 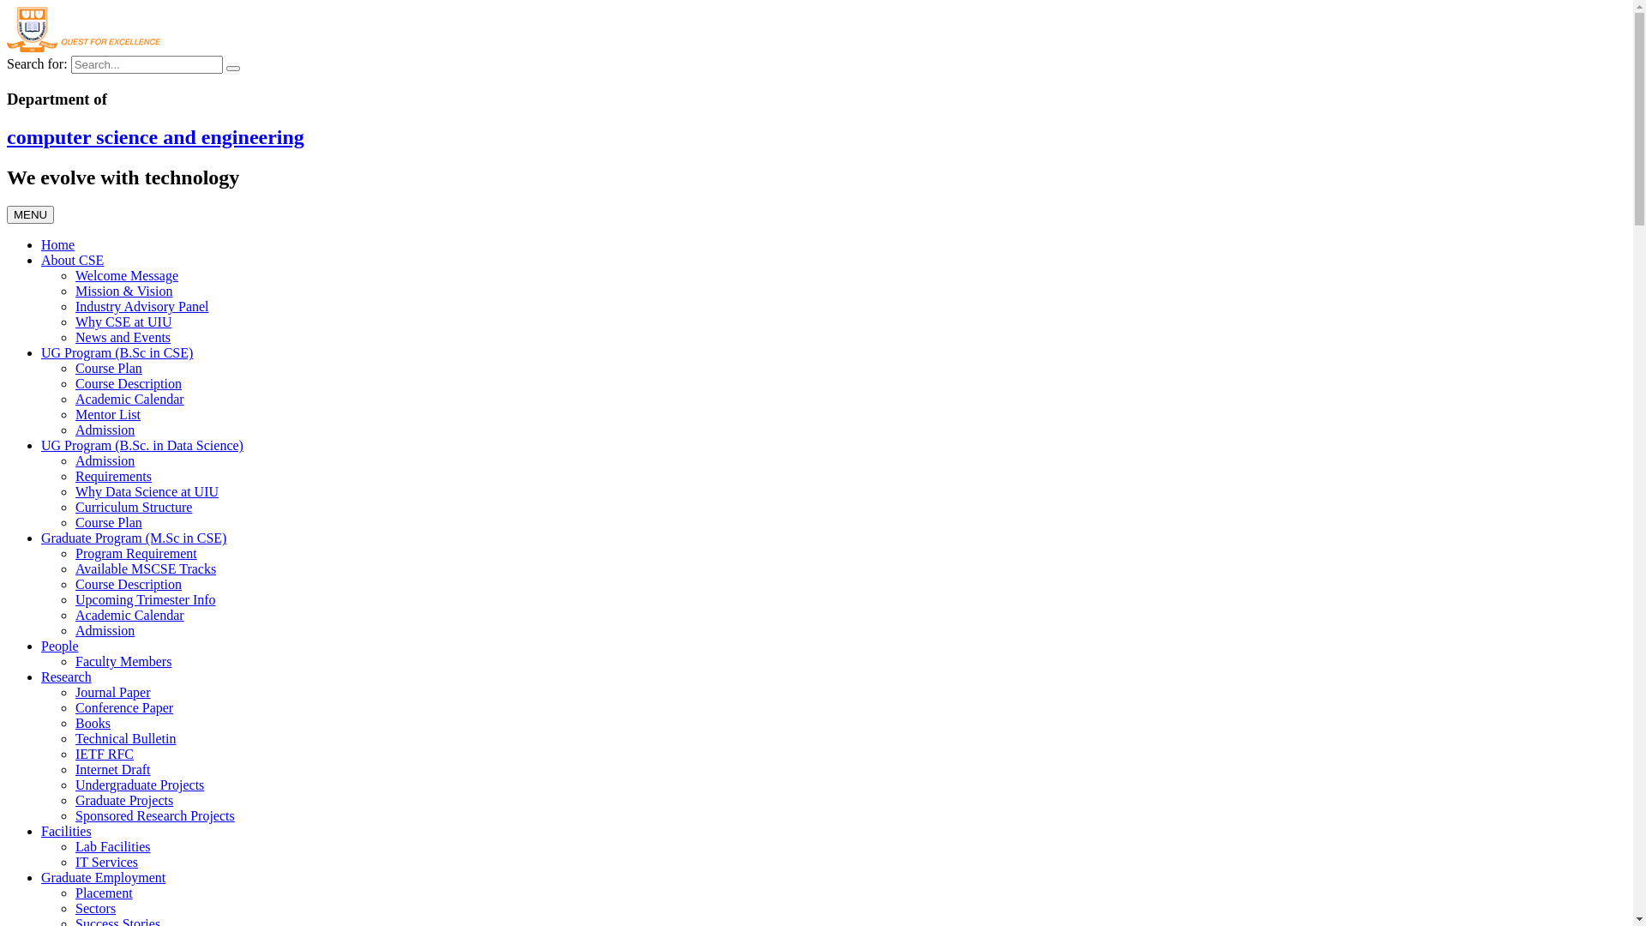 I want to click on Course Description, so click(x=129, y=384).